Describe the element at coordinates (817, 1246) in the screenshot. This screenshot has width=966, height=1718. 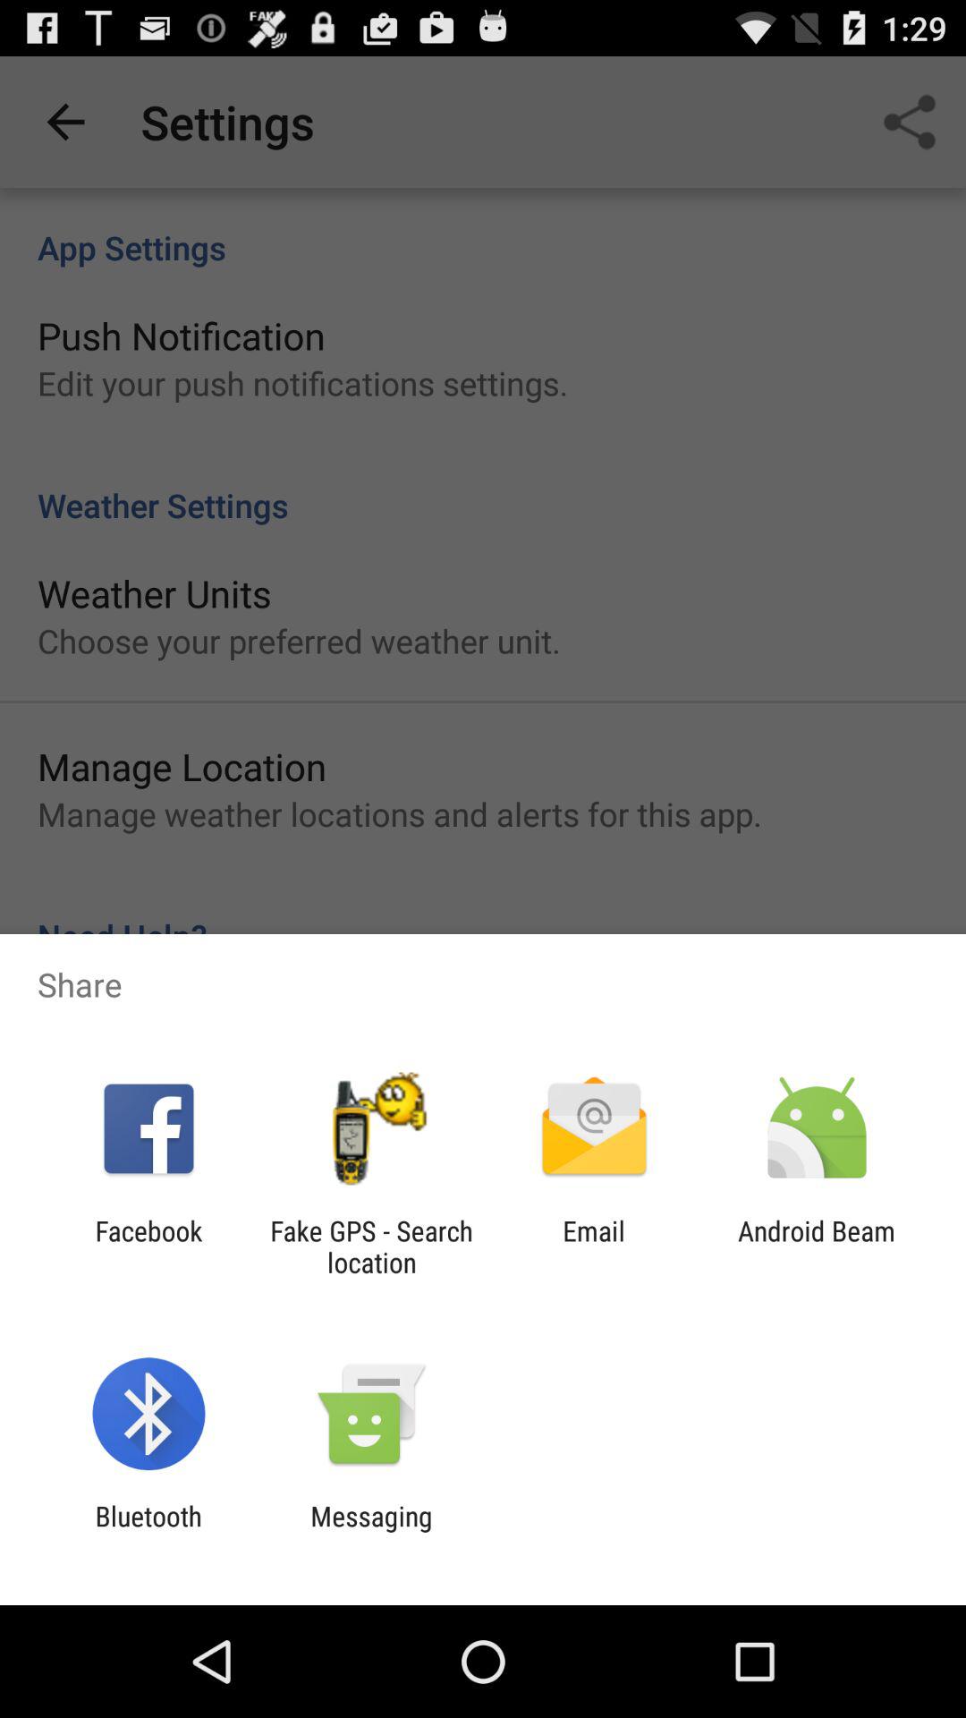
I see `scroll until the android beam` at that location.